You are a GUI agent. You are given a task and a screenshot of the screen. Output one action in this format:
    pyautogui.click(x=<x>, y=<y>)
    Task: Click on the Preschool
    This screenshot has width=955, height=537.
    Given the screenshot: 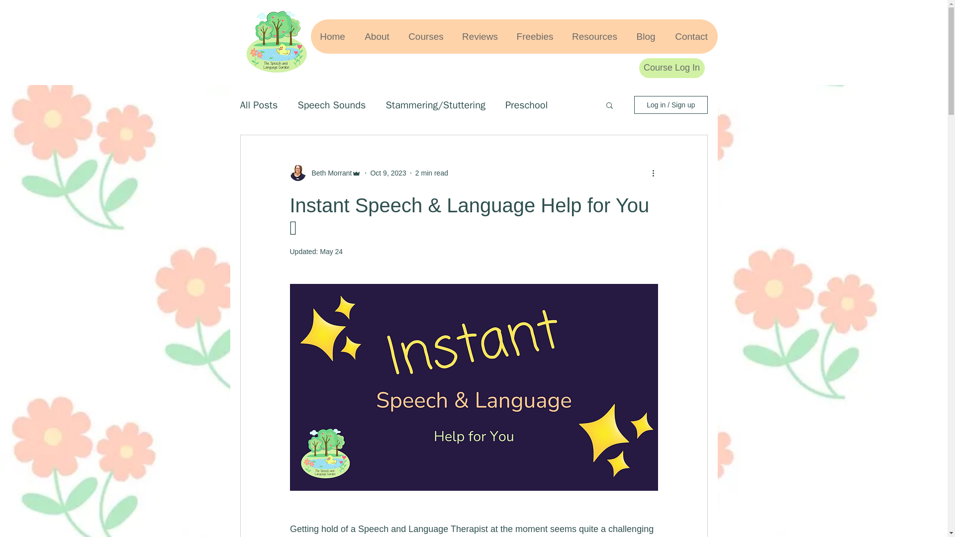 What is the action you would take?
    pyautogui.click(x=526, y=104)
    